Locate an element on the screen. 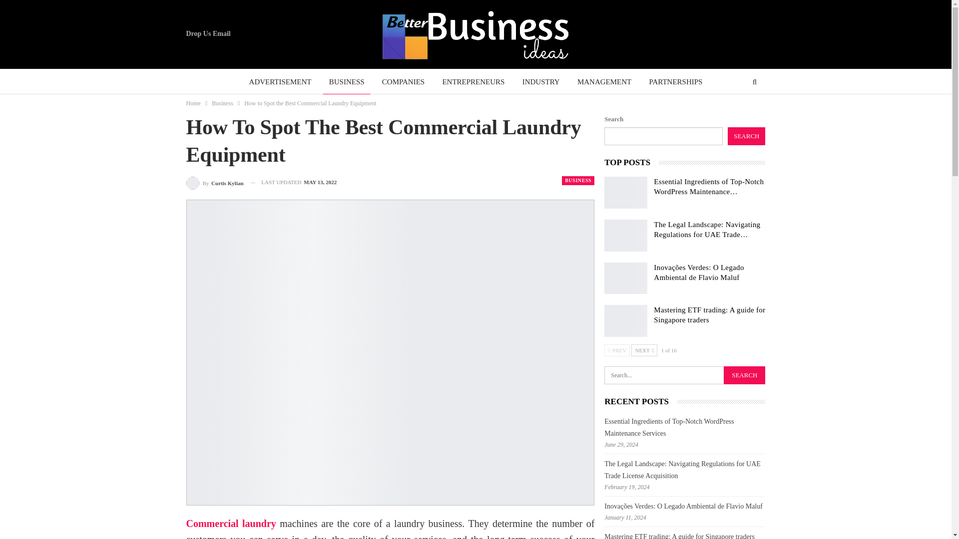 The width and height of the screenshot is (959, 539). BUSINESS is located at coordinates (347, 82).